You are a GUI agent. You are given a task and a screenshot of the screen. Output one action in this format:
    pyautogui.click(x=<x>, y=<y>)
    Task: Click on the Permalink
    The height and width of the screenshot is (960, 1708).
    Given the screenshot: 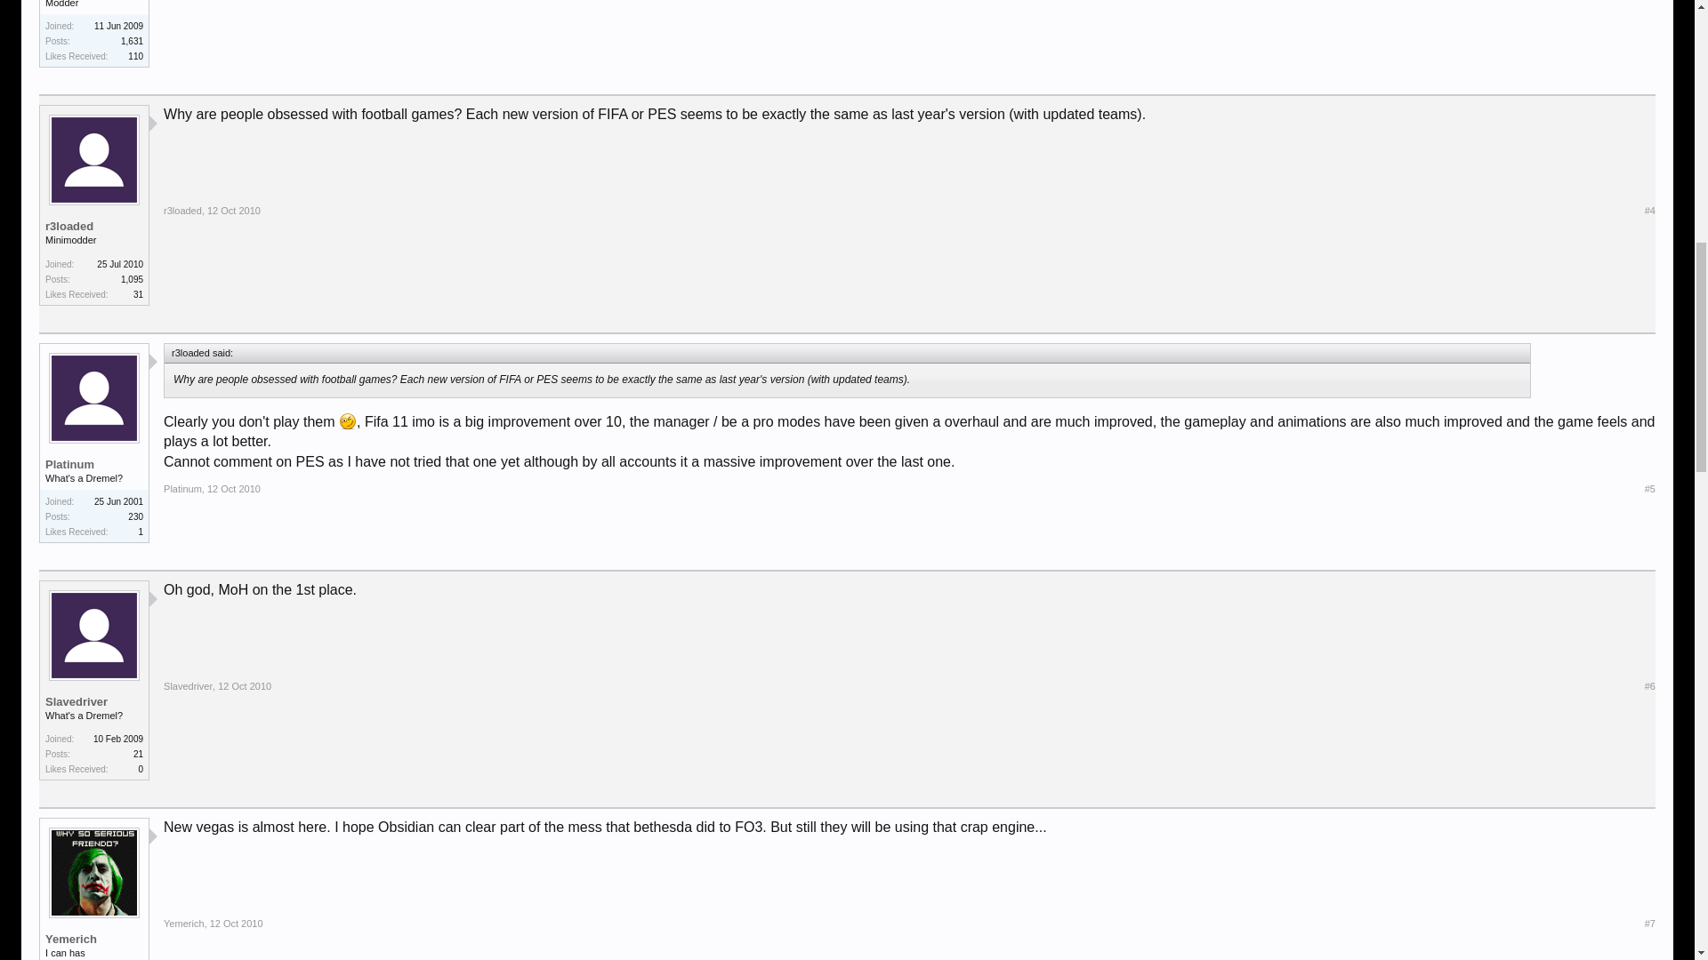 What is the action you would take?
    pyautogui.click(x=245, y=685)
    